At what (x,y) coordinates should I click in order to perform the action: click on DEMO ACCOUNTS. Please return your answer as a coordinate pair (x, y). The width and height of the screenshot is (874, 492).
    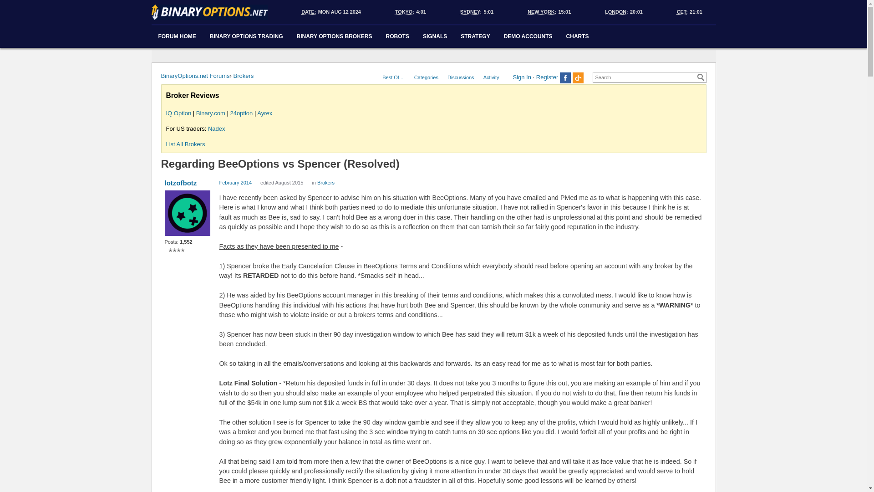
    Looking at the image, I should click on (528, 36).